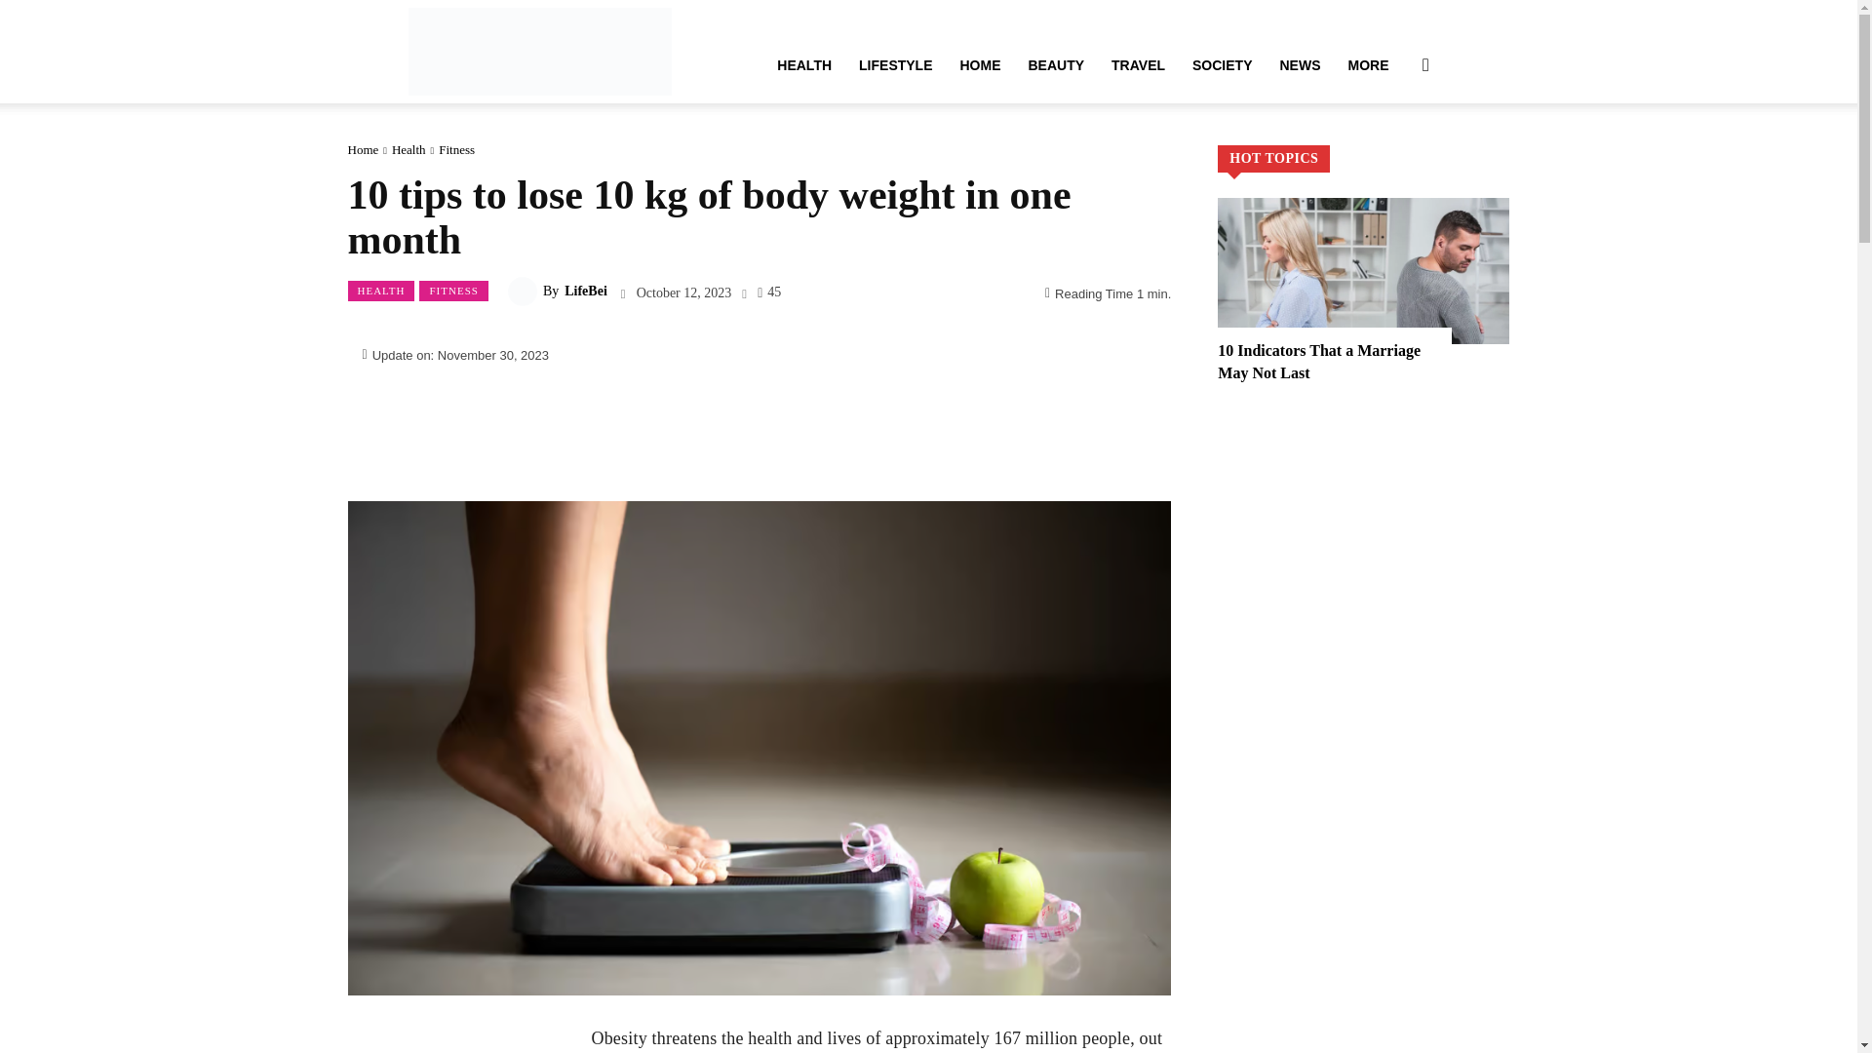 This screenshot has width=1872, height=1053. Describe the element at coordinates (1394, 158) in the screenshot. I see `Search` at that location.